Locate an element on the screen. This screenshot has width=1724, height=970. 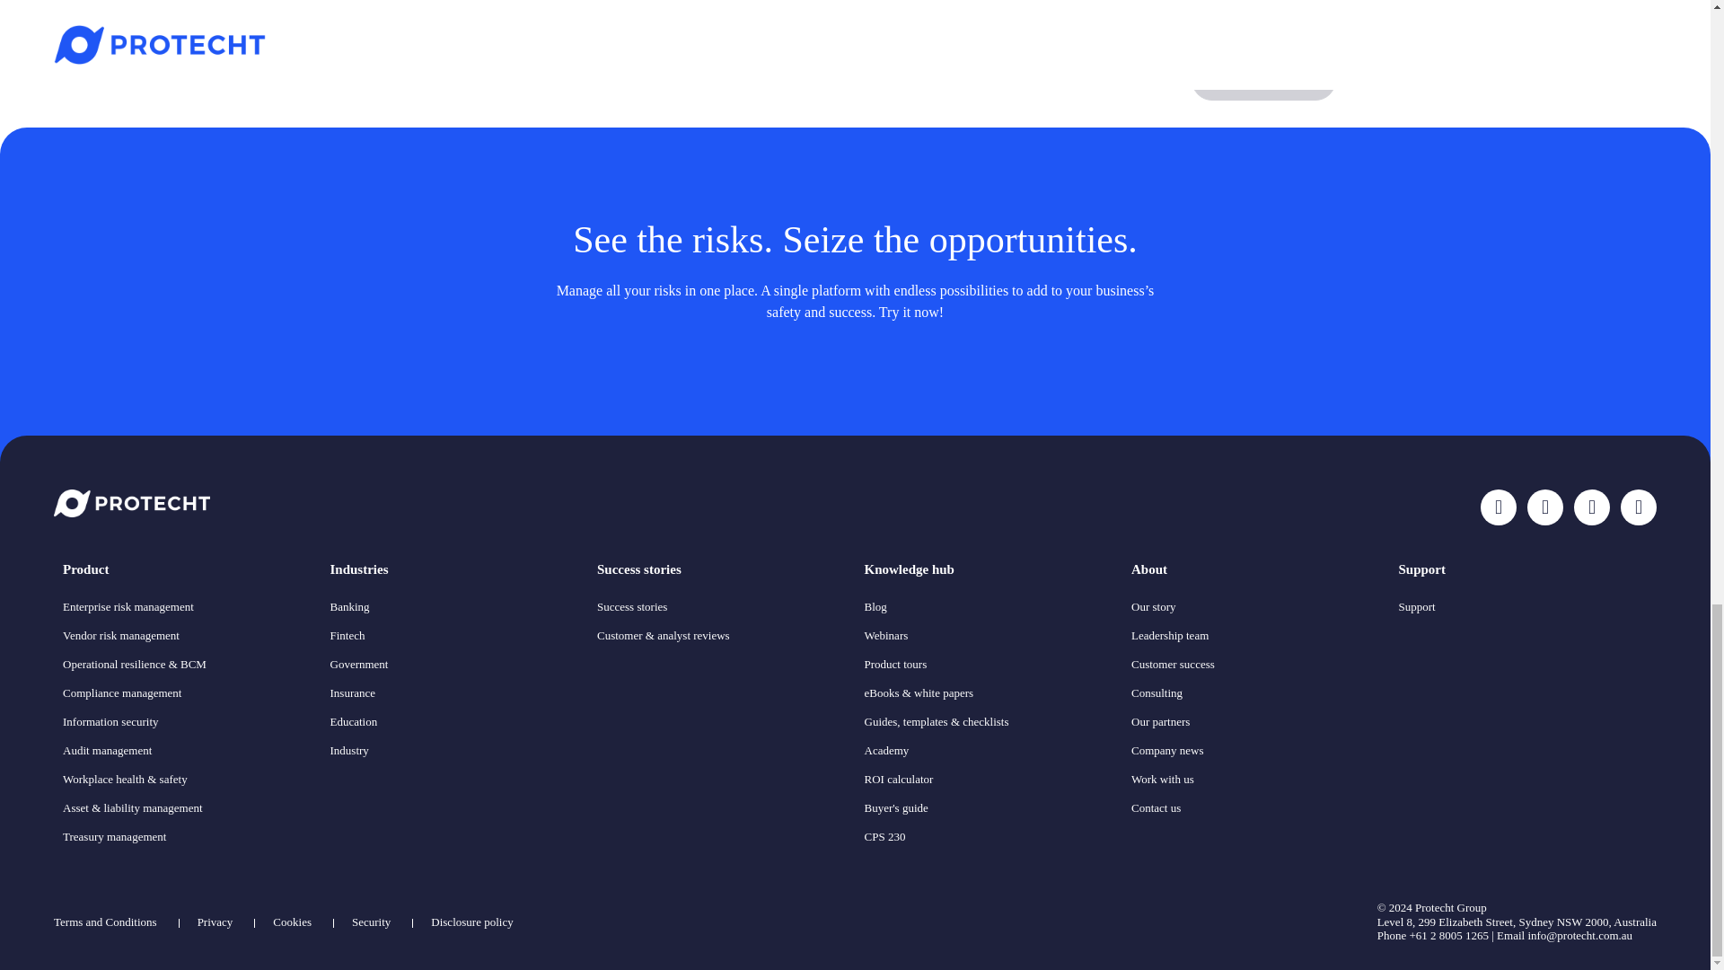
Industries is located at coordinates (454, 569).